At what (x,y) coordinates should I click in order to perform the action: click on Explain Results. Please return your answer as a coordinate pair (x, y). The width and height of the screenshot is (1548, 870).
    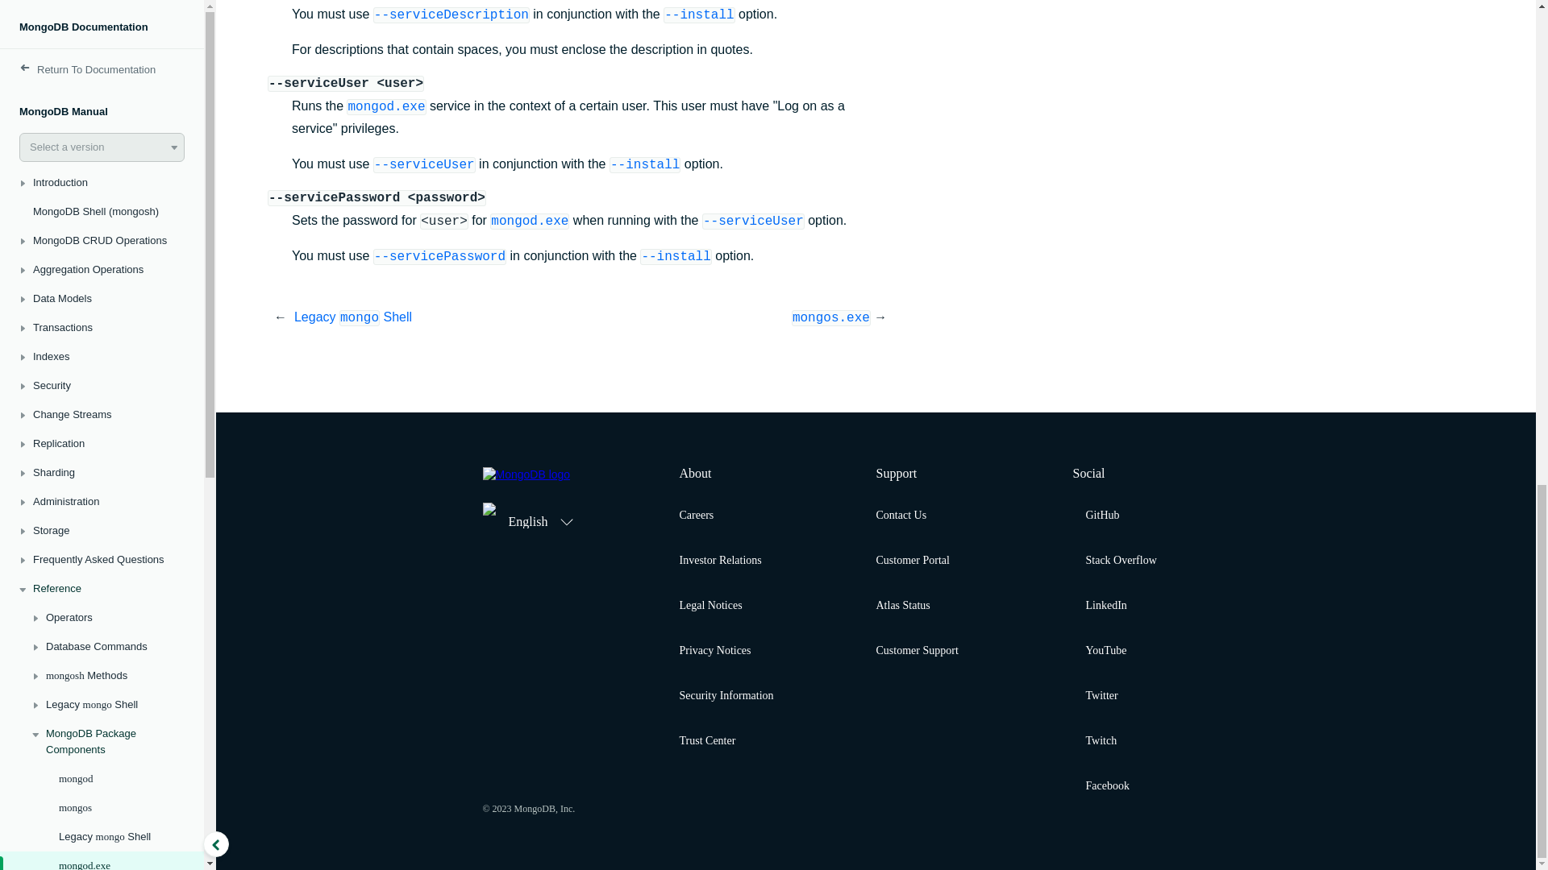
    Looking at the image, I should click on (102, 40).